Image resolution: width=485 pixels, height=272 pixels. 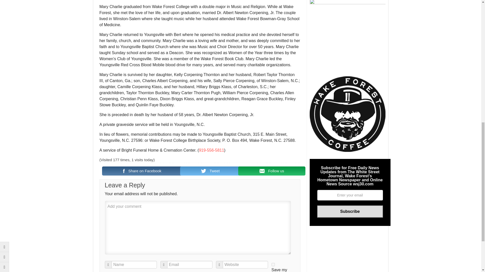 I want to click on yes, so click(x=273, y=264).